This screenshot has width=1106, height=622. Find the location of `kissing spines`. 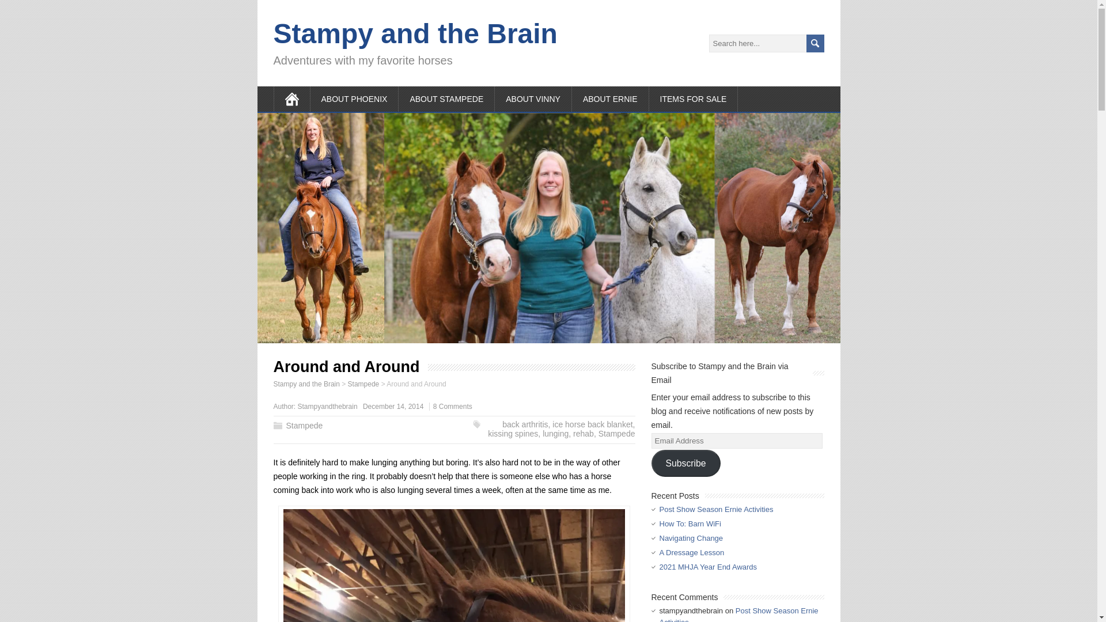

kissing spines is located at coordinates (513, 434).